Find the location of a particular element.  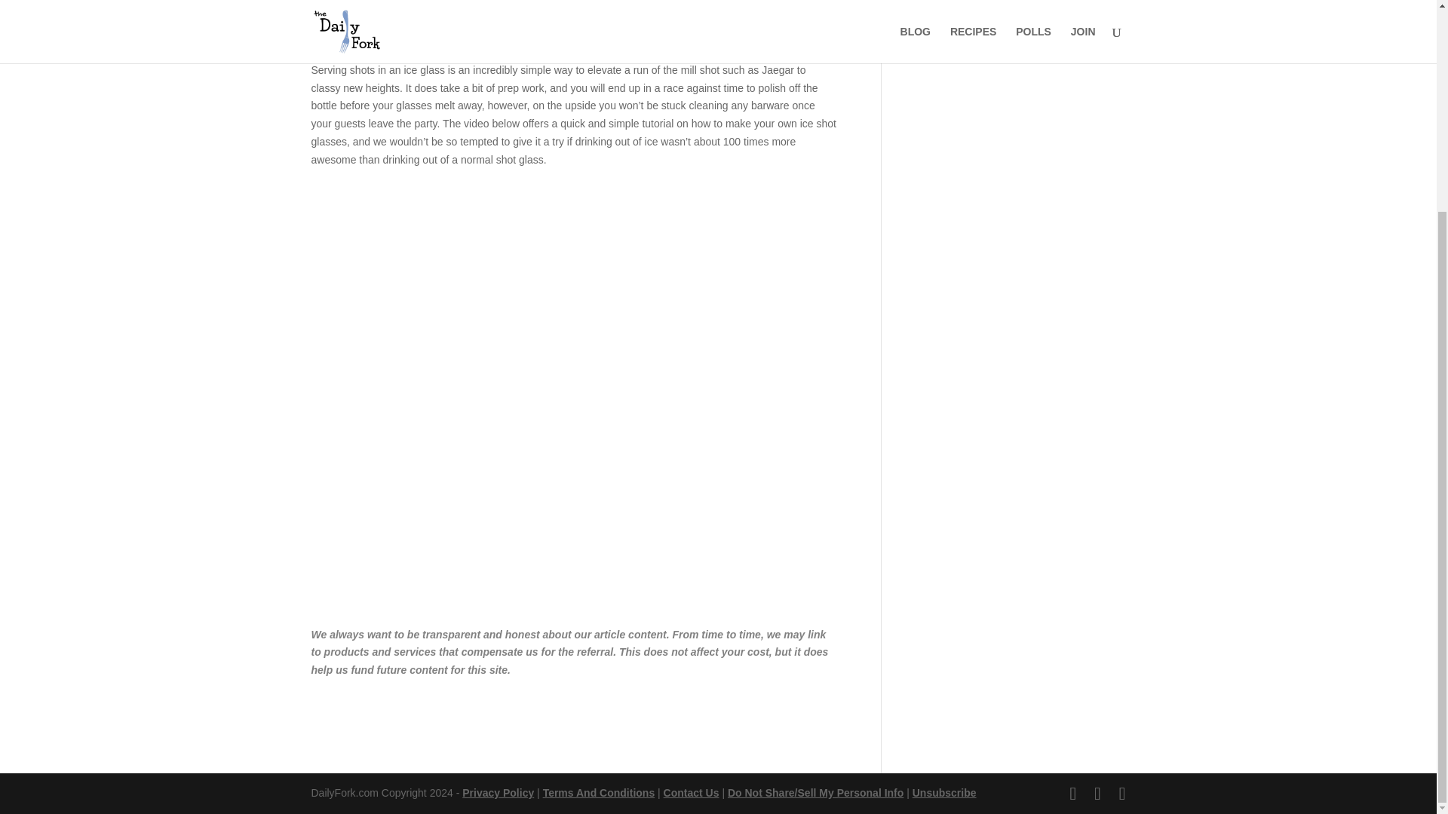

Privacy Policy is located at coordinates (498, 793).